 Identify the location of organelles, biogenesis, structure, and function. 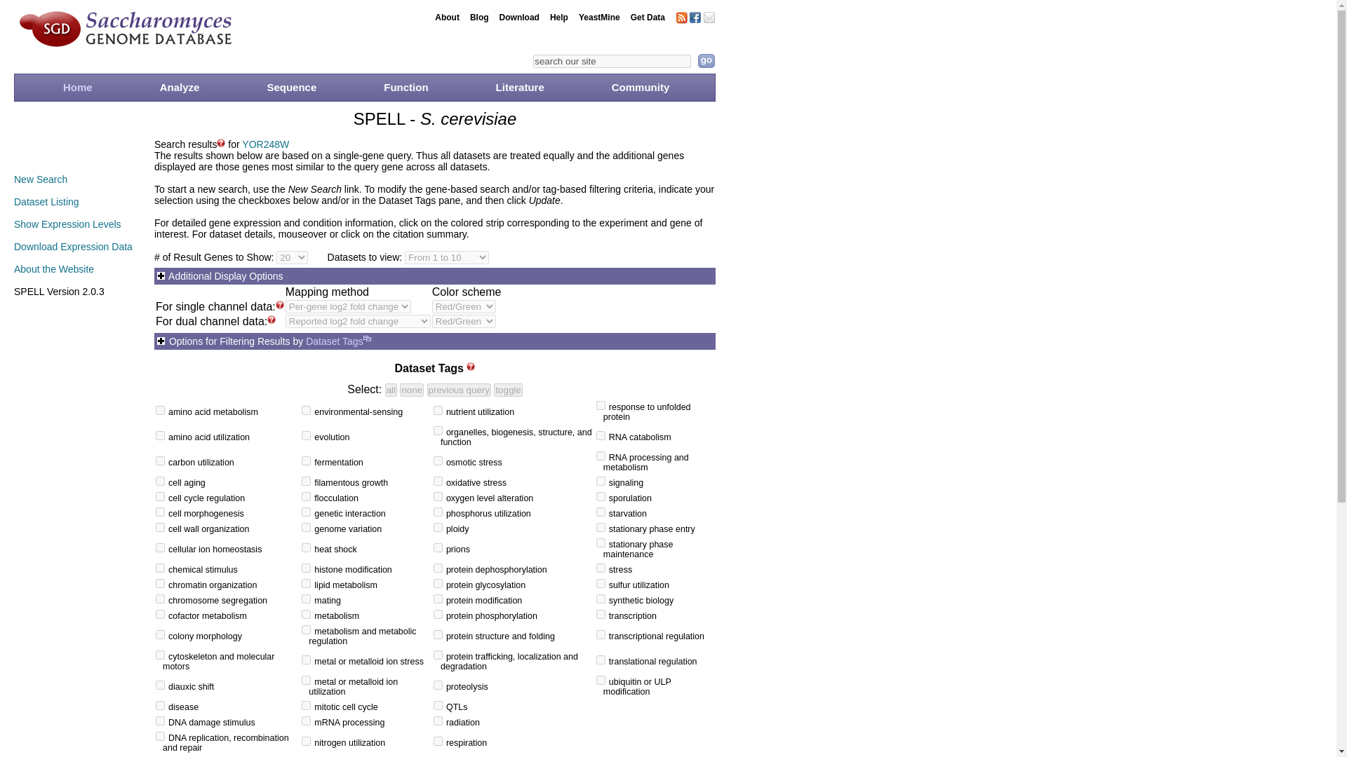
(438, 430).